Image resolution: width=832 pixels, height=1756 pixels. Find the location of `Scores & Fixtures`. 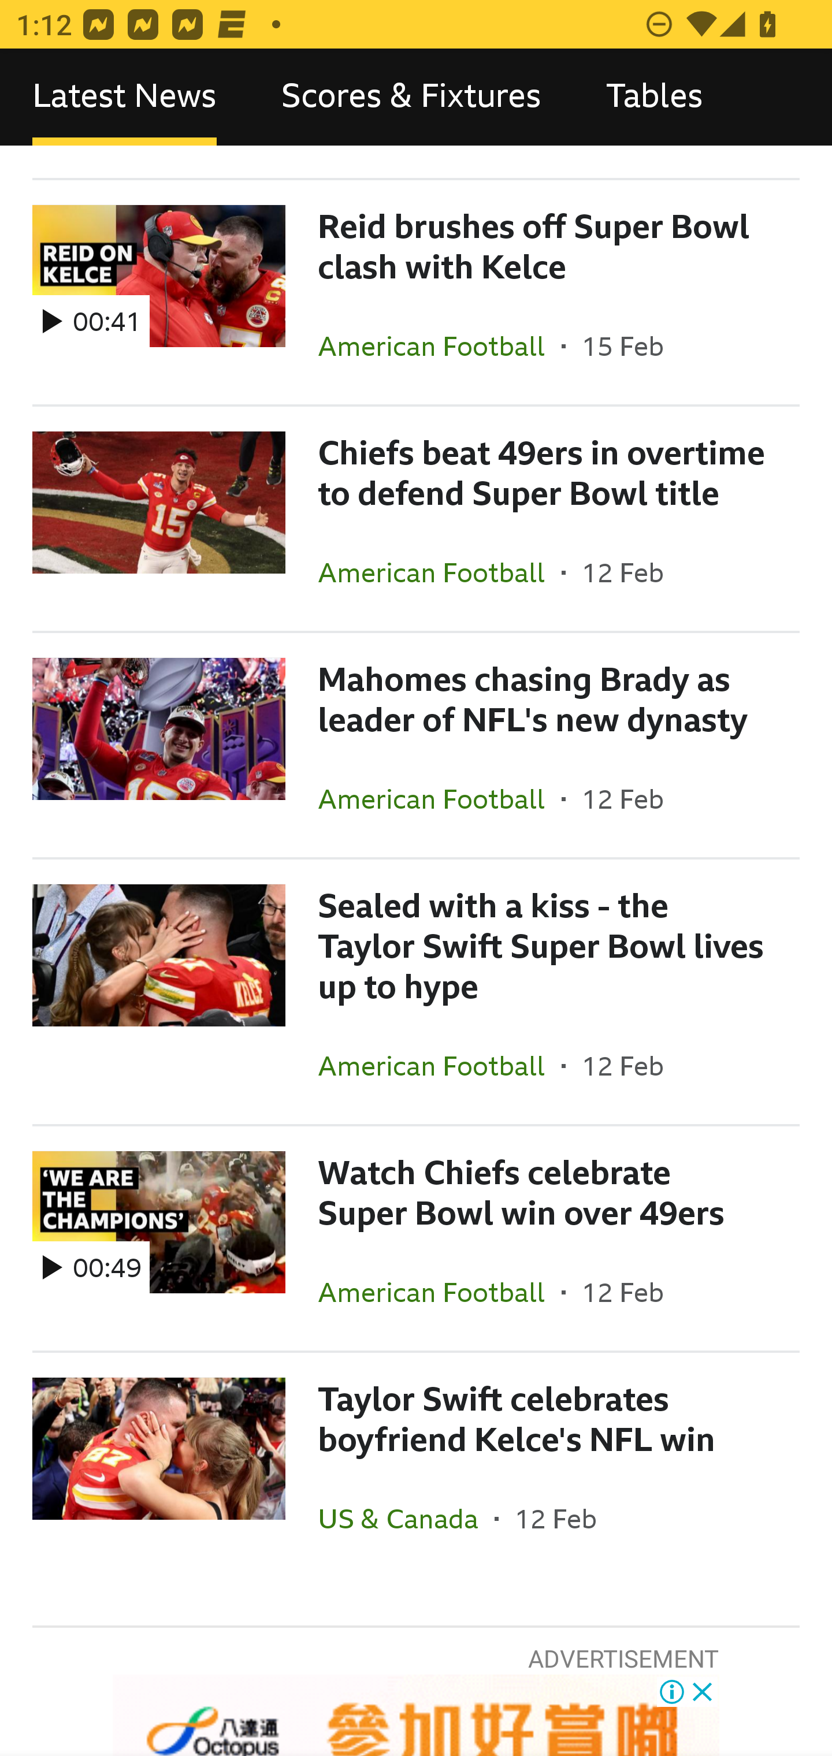

Scores & Fixtures is located at coordinates (411, 97).